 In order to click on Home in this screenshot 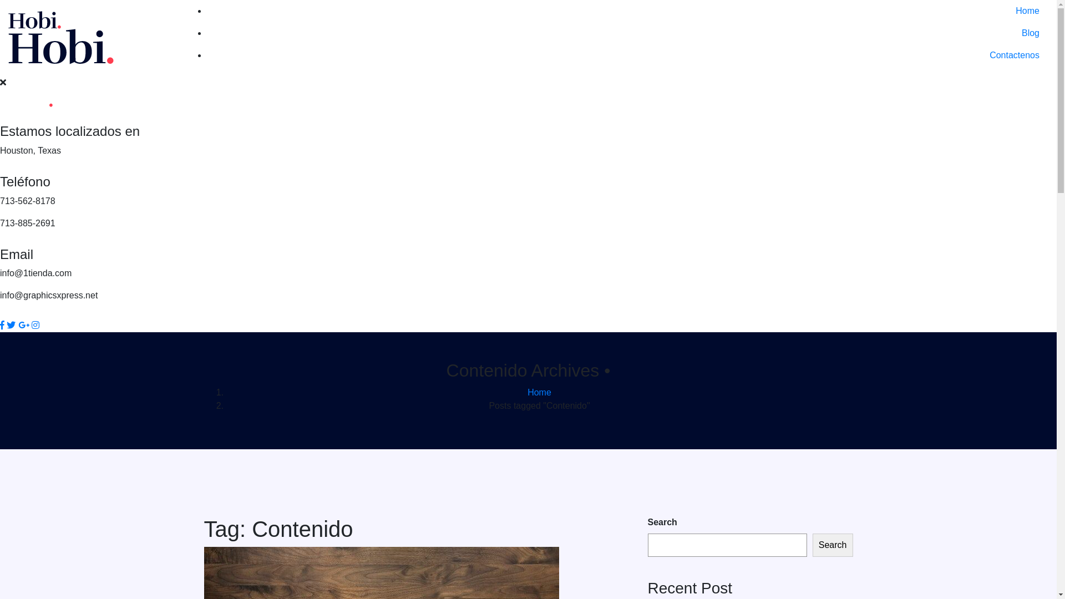, I will do `click(539, 393)`.